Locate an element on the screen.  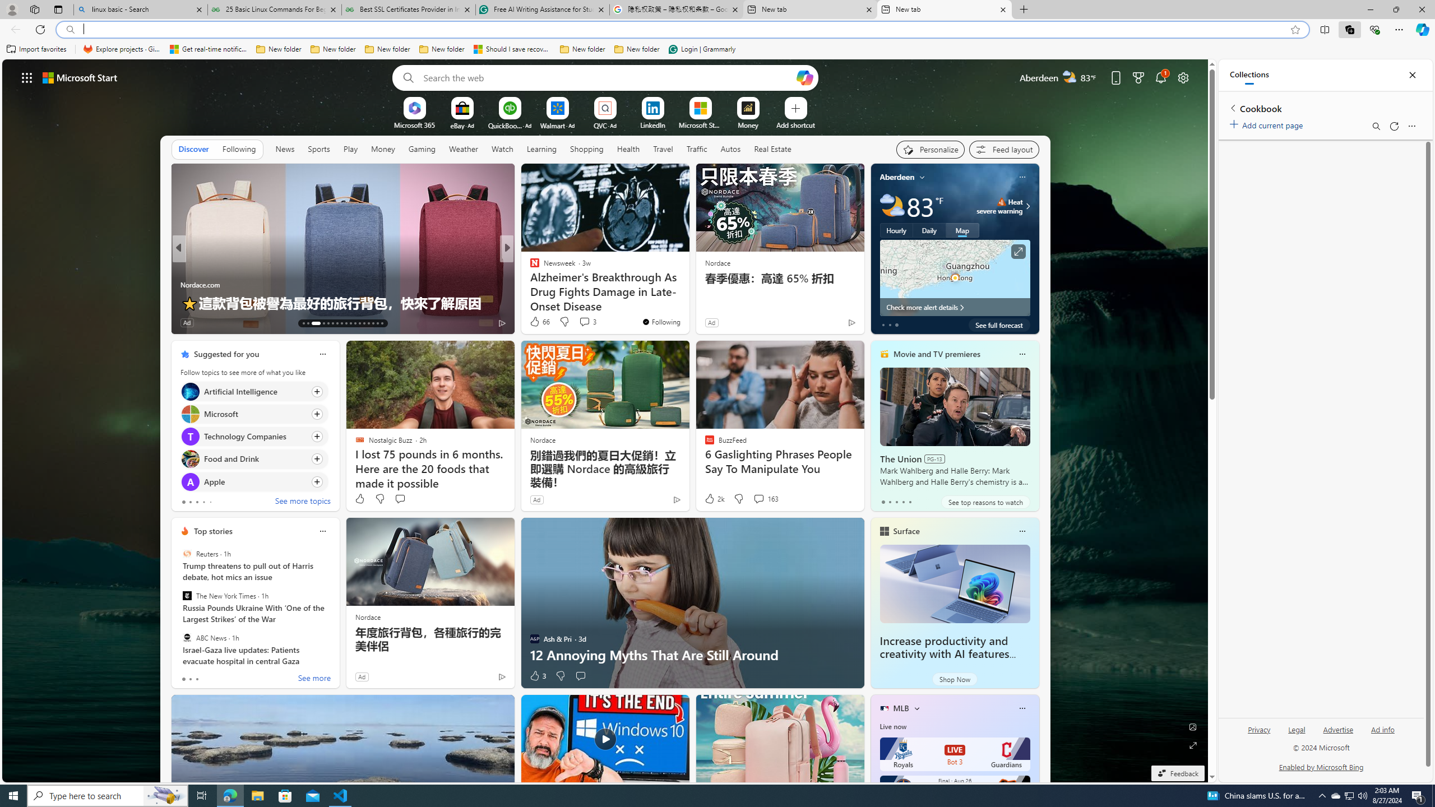
View comments 137 Comment is located at coordinates (235, 322).